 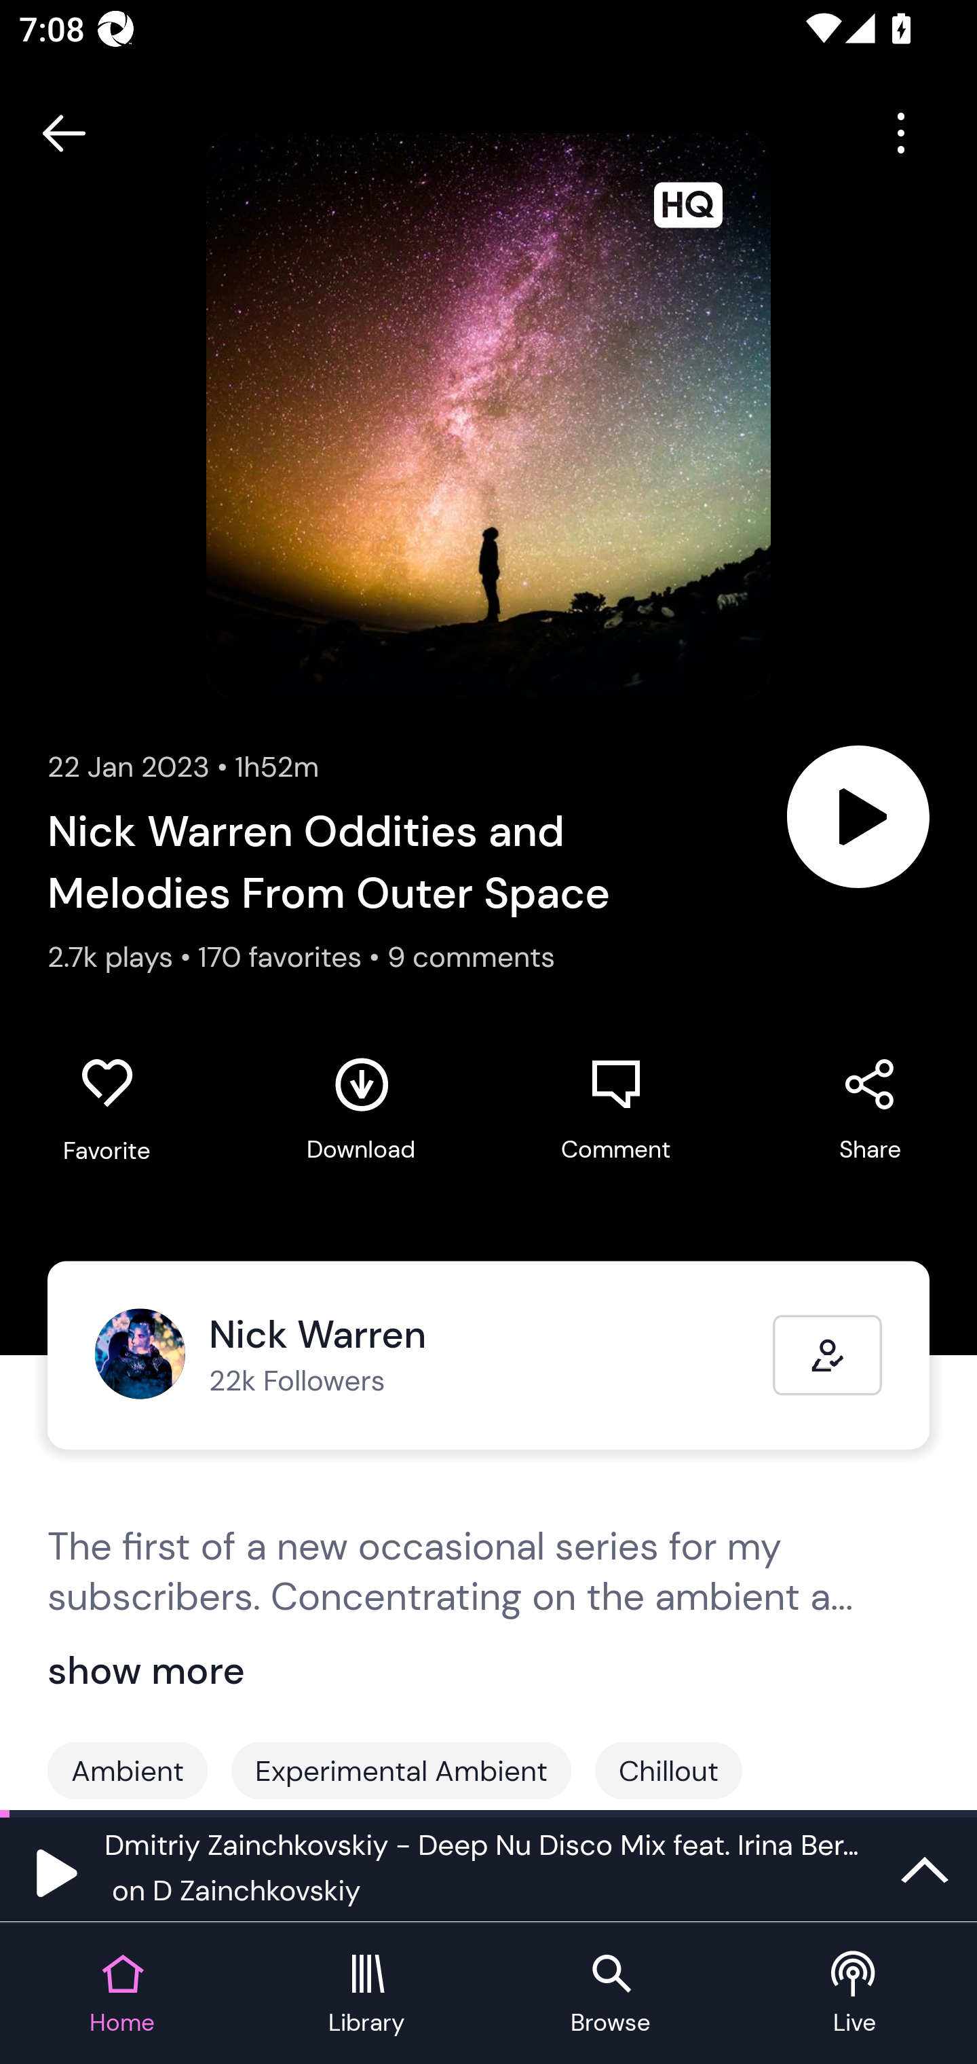 I want to click on Share, so click(x=870, y=1110).